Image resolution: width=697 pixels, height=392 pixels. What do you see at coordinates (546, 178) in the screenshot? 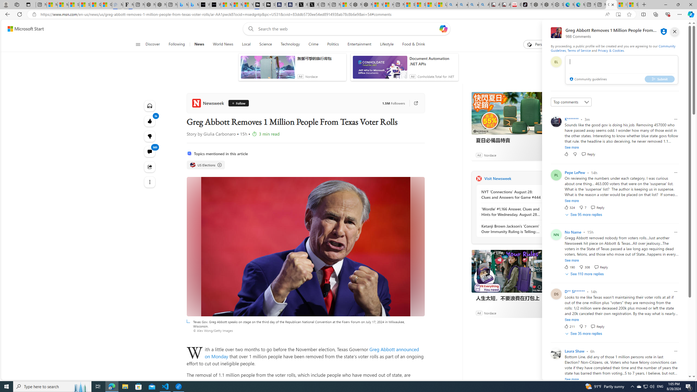
I see `Visit Newsweek website` at bounding box center [546, 178].